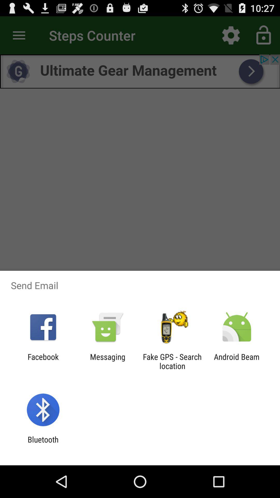 This screenshot has width=280, height=498. I want to click on turn off android beam item, so click(237, 361).